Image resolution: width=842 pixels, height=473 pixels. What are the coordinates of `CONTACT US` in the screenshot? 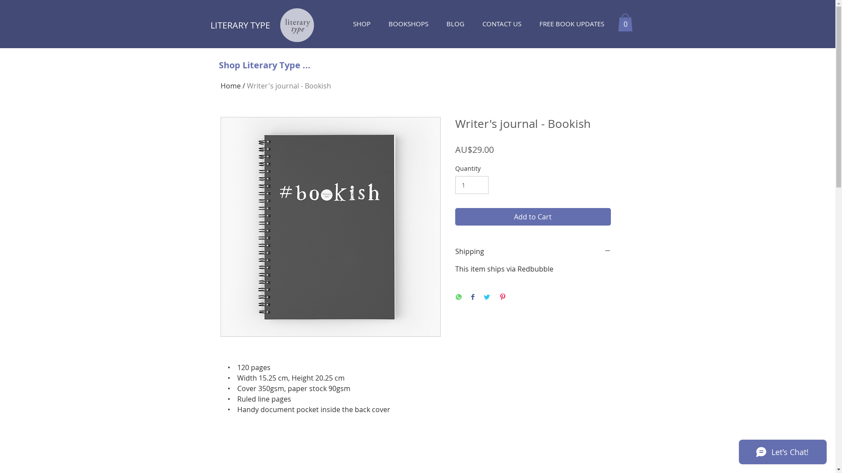 It's located at (504, 24).